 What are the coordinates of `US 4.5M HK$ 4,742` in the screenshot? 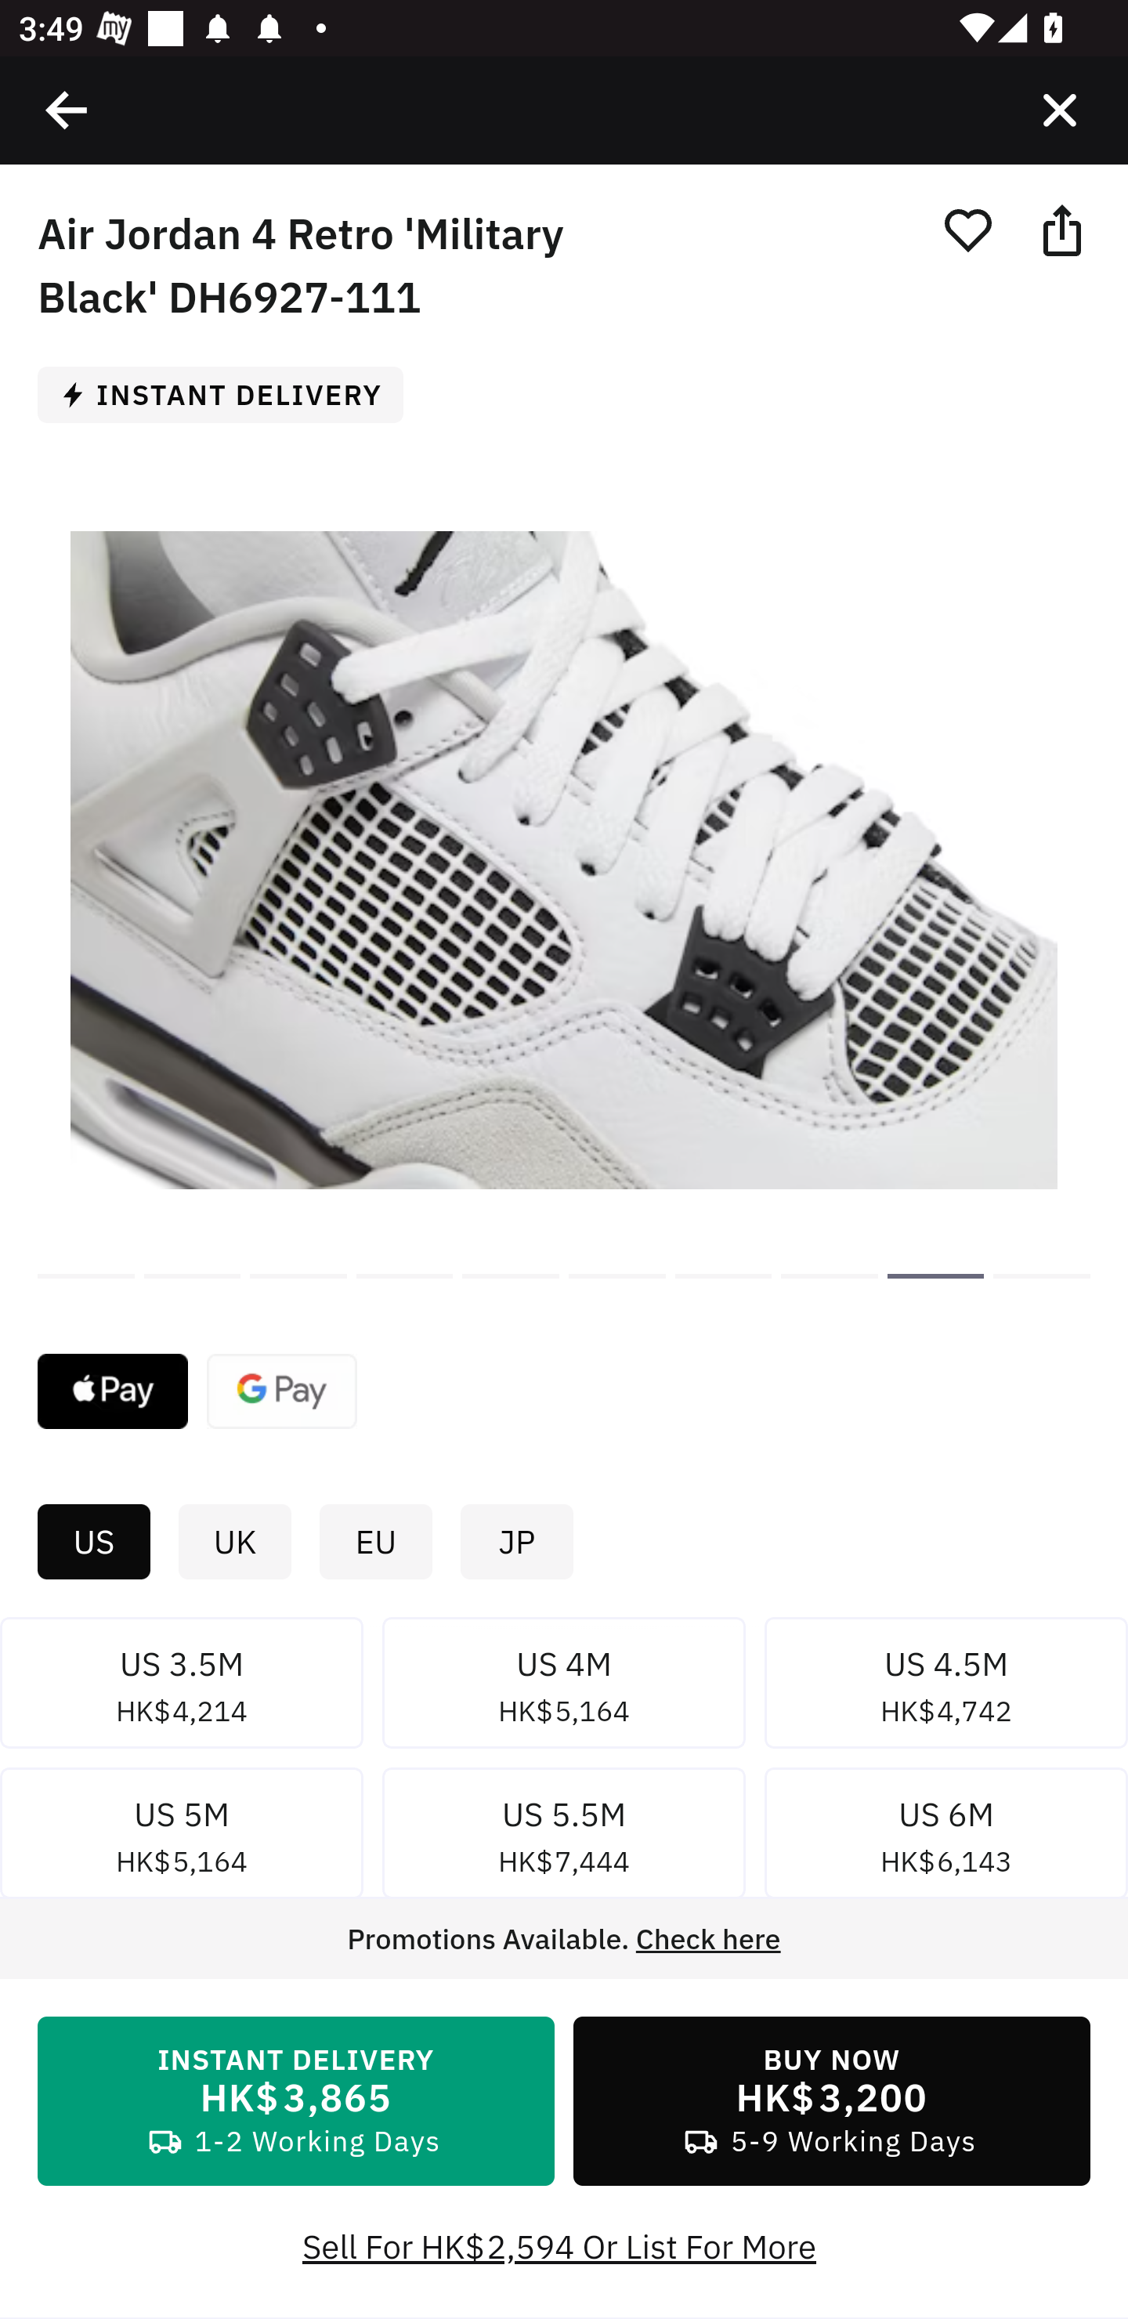 It's located at (945, 1687).